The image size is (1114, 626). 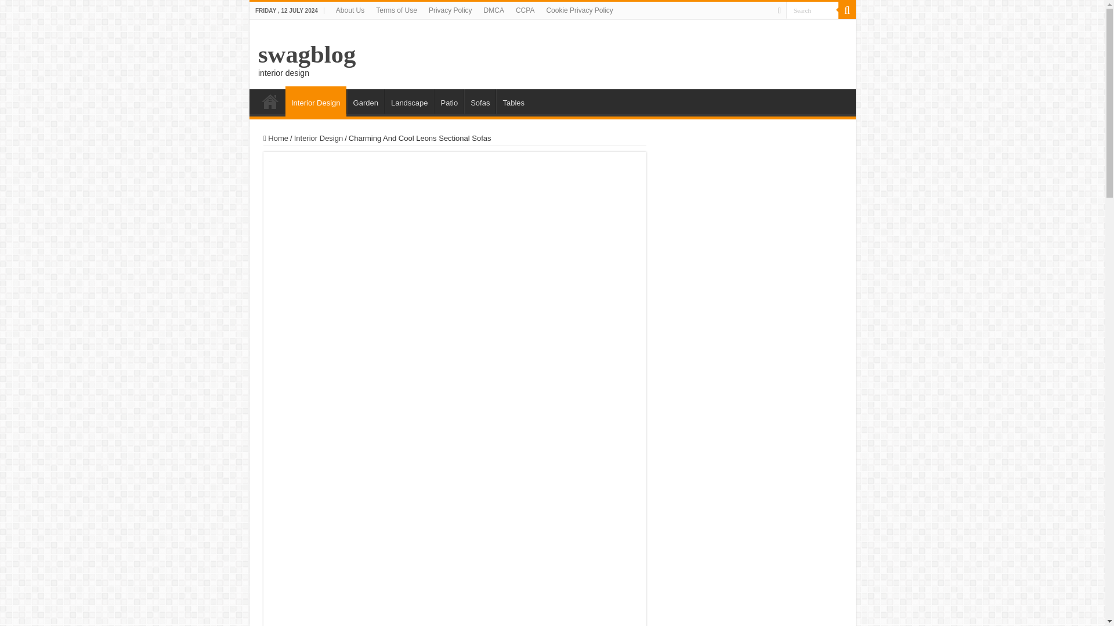 What do you see at coordinates (318, 138) in the screenshot?
I see `Interior Design` at bounding box center [318, 138].